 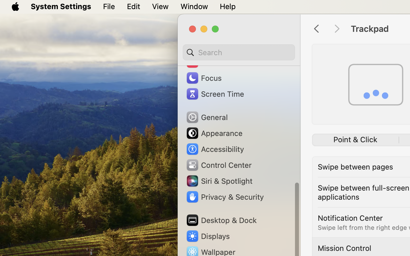 What do you see at coordinates (345, 248) in the screenshot?
I see `Mission Control` at bounding box center [345, 248].